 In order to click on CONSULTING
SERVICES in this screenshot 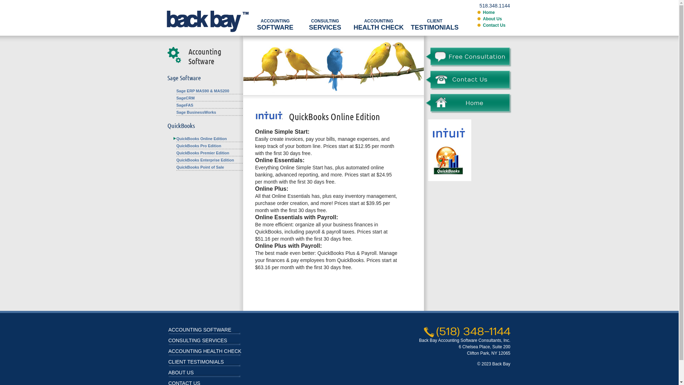, I will do `click(325, 19)`.